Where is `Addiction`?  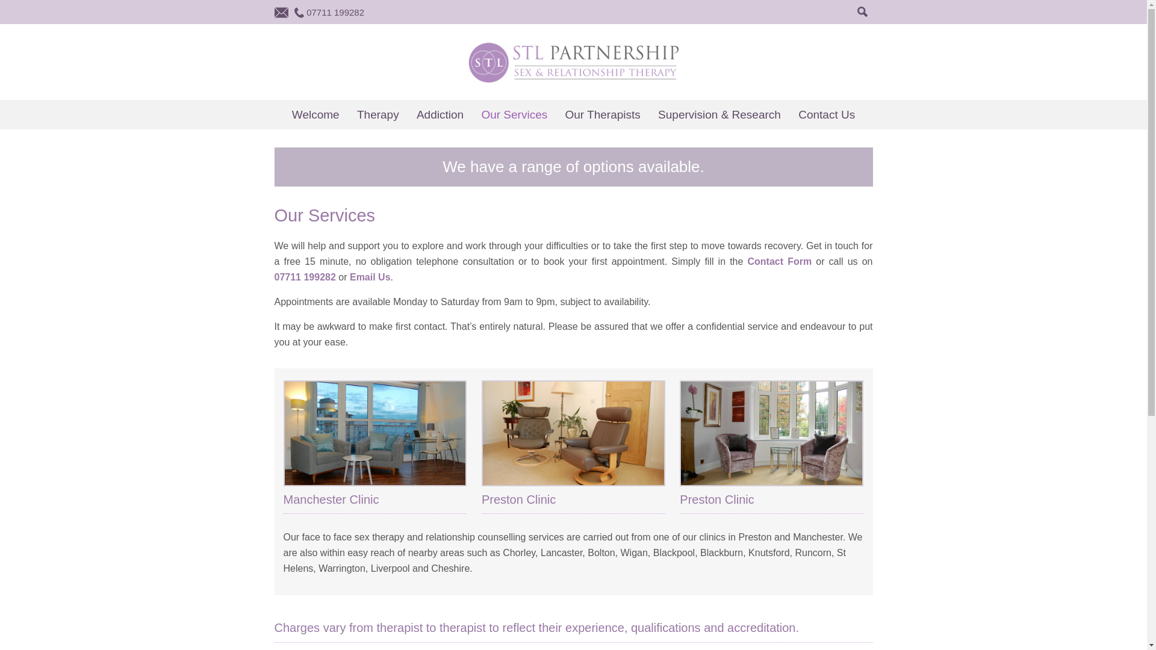
Addiction is located at coordinates (440, 114).